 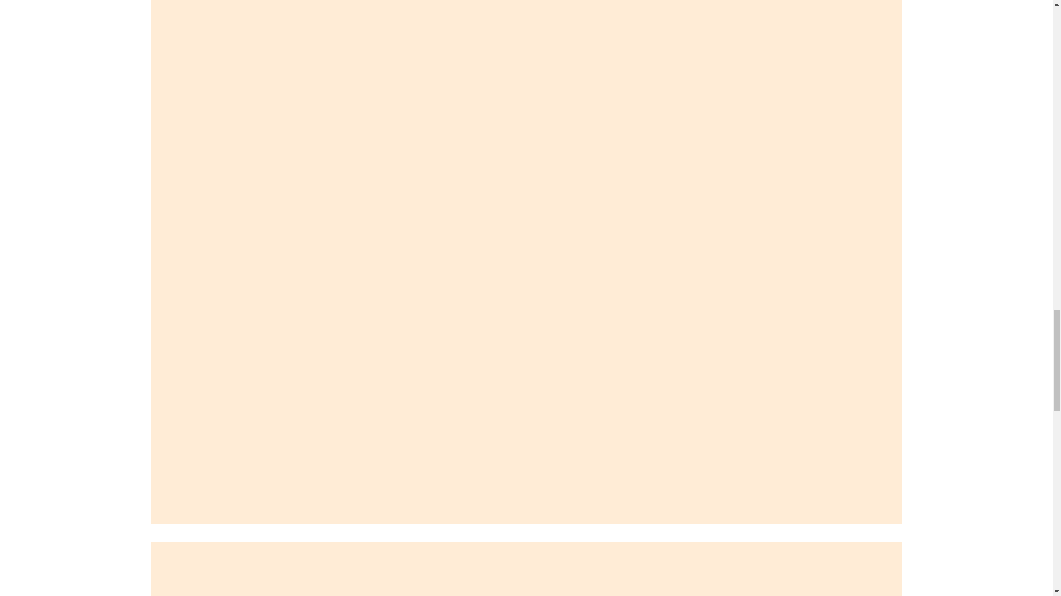 What do you see at coordinates (170, 536) in the screenshot?
I see `Request` at bounding box center [170, 536].